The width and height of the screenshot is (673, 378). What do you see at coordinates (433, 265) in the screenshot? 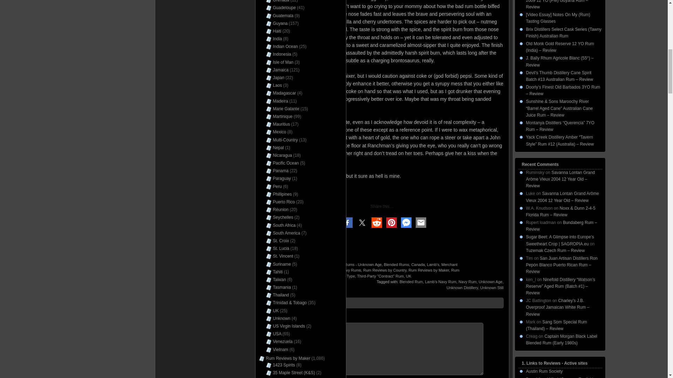
I see `Lamb's` at bounding box center [433, 265].